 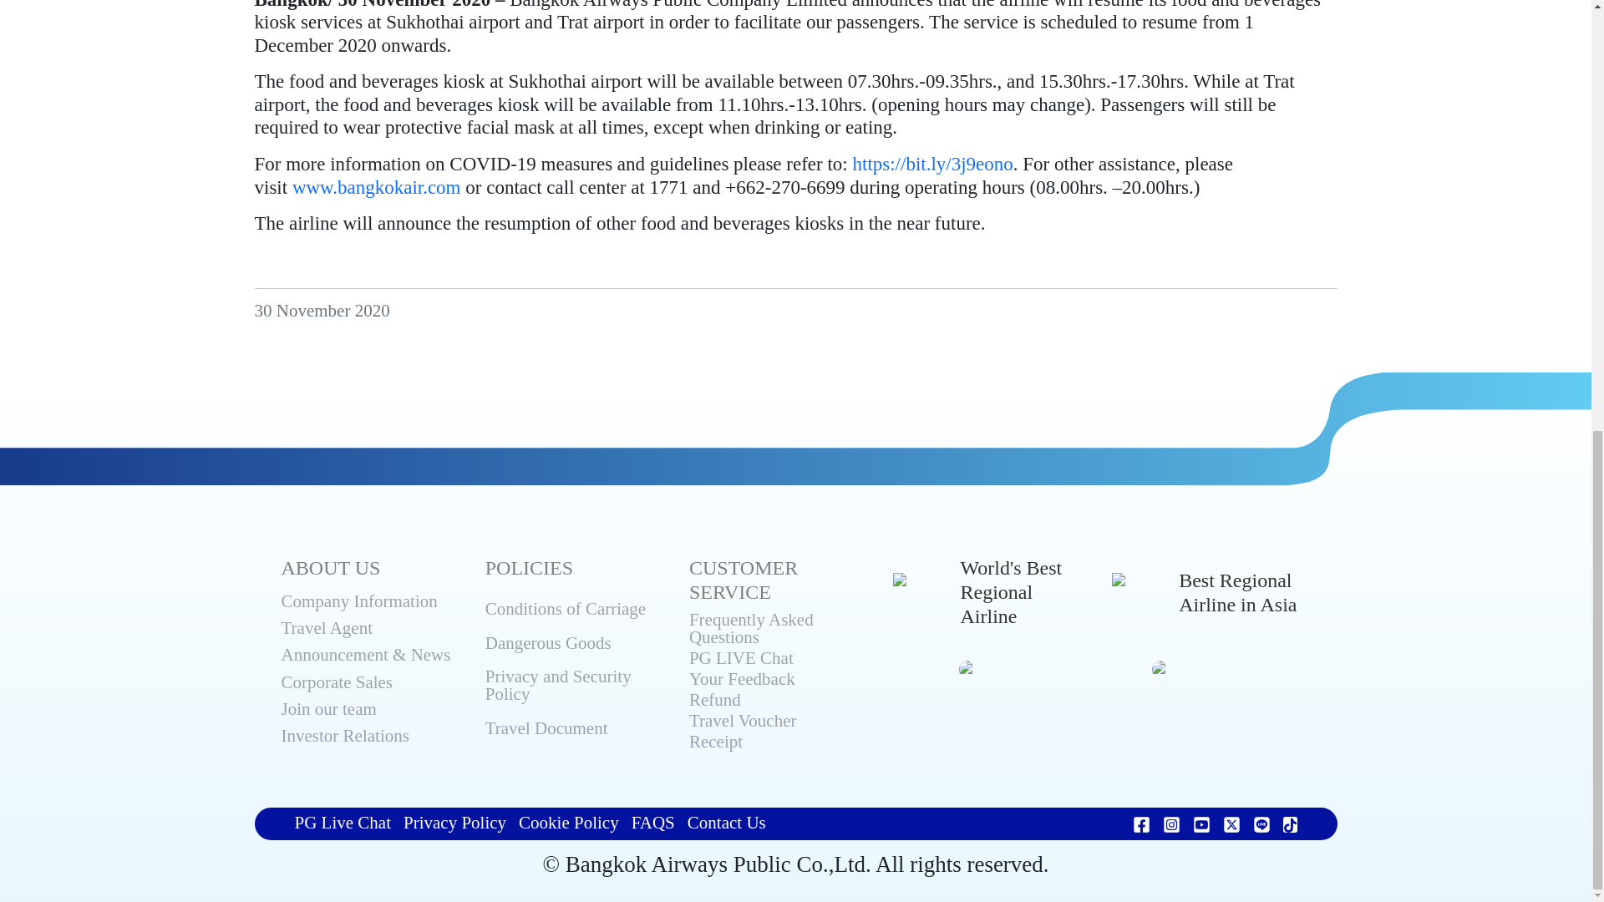 I want to click on ABOUT US, so click(x=331, y=568).